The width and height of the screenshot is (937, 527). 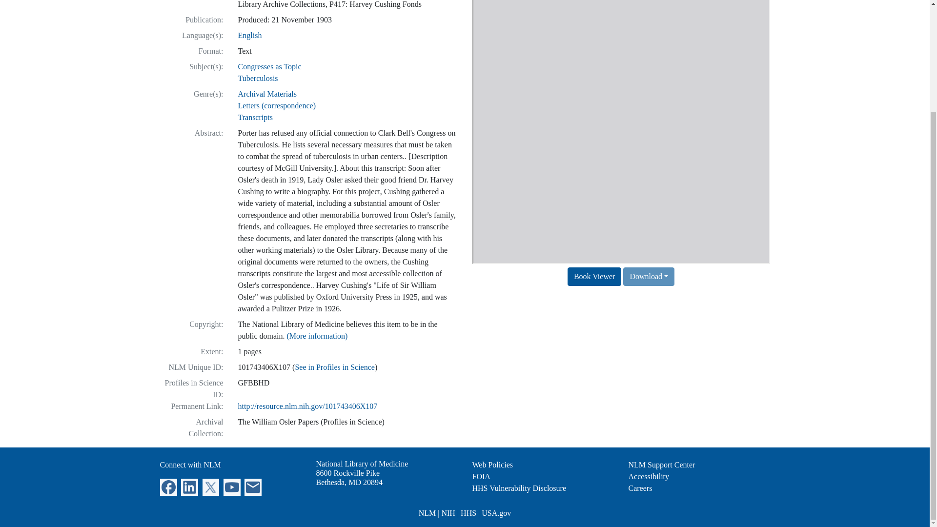 What do you see at coordinates (496, 513) in the screenshot?
I see `USA.gov` at bounding box center [496, 513].